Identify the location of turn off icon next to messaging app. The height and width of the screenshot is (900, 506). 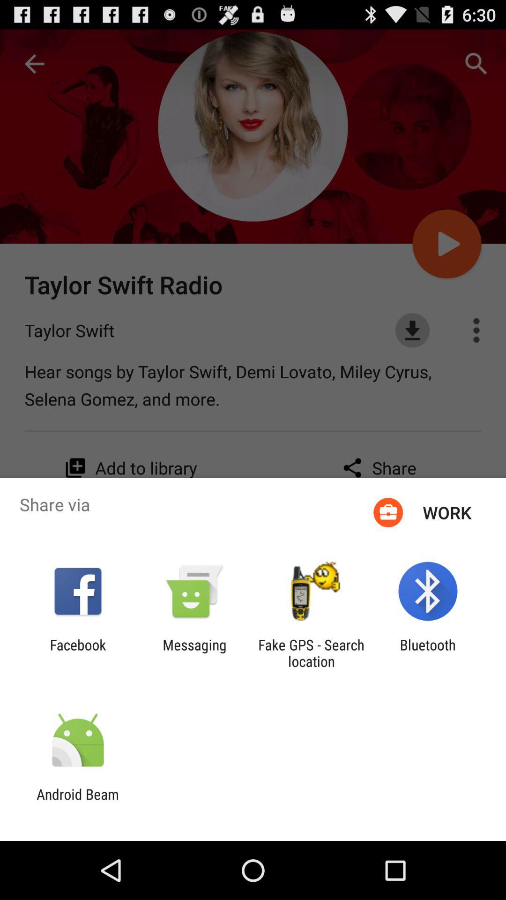
(78, 653).